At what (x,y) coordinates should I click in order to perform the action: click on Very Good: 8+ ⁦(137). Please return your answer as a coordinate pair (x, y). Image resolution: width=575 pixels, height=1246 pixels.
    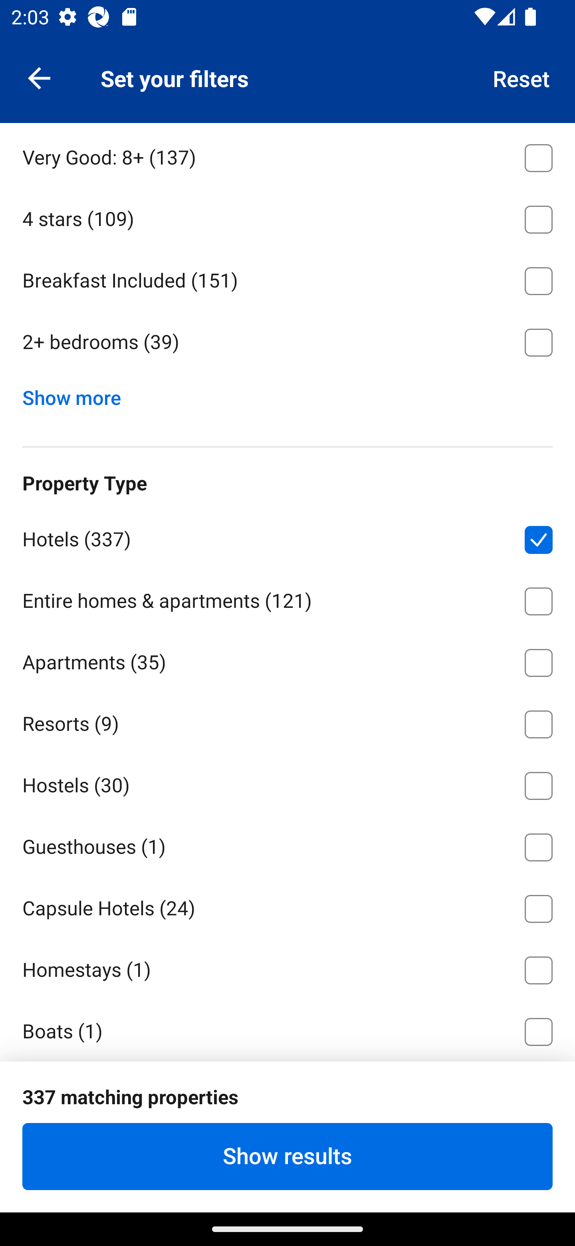
    Looking at the image, I should click on (287, 155).